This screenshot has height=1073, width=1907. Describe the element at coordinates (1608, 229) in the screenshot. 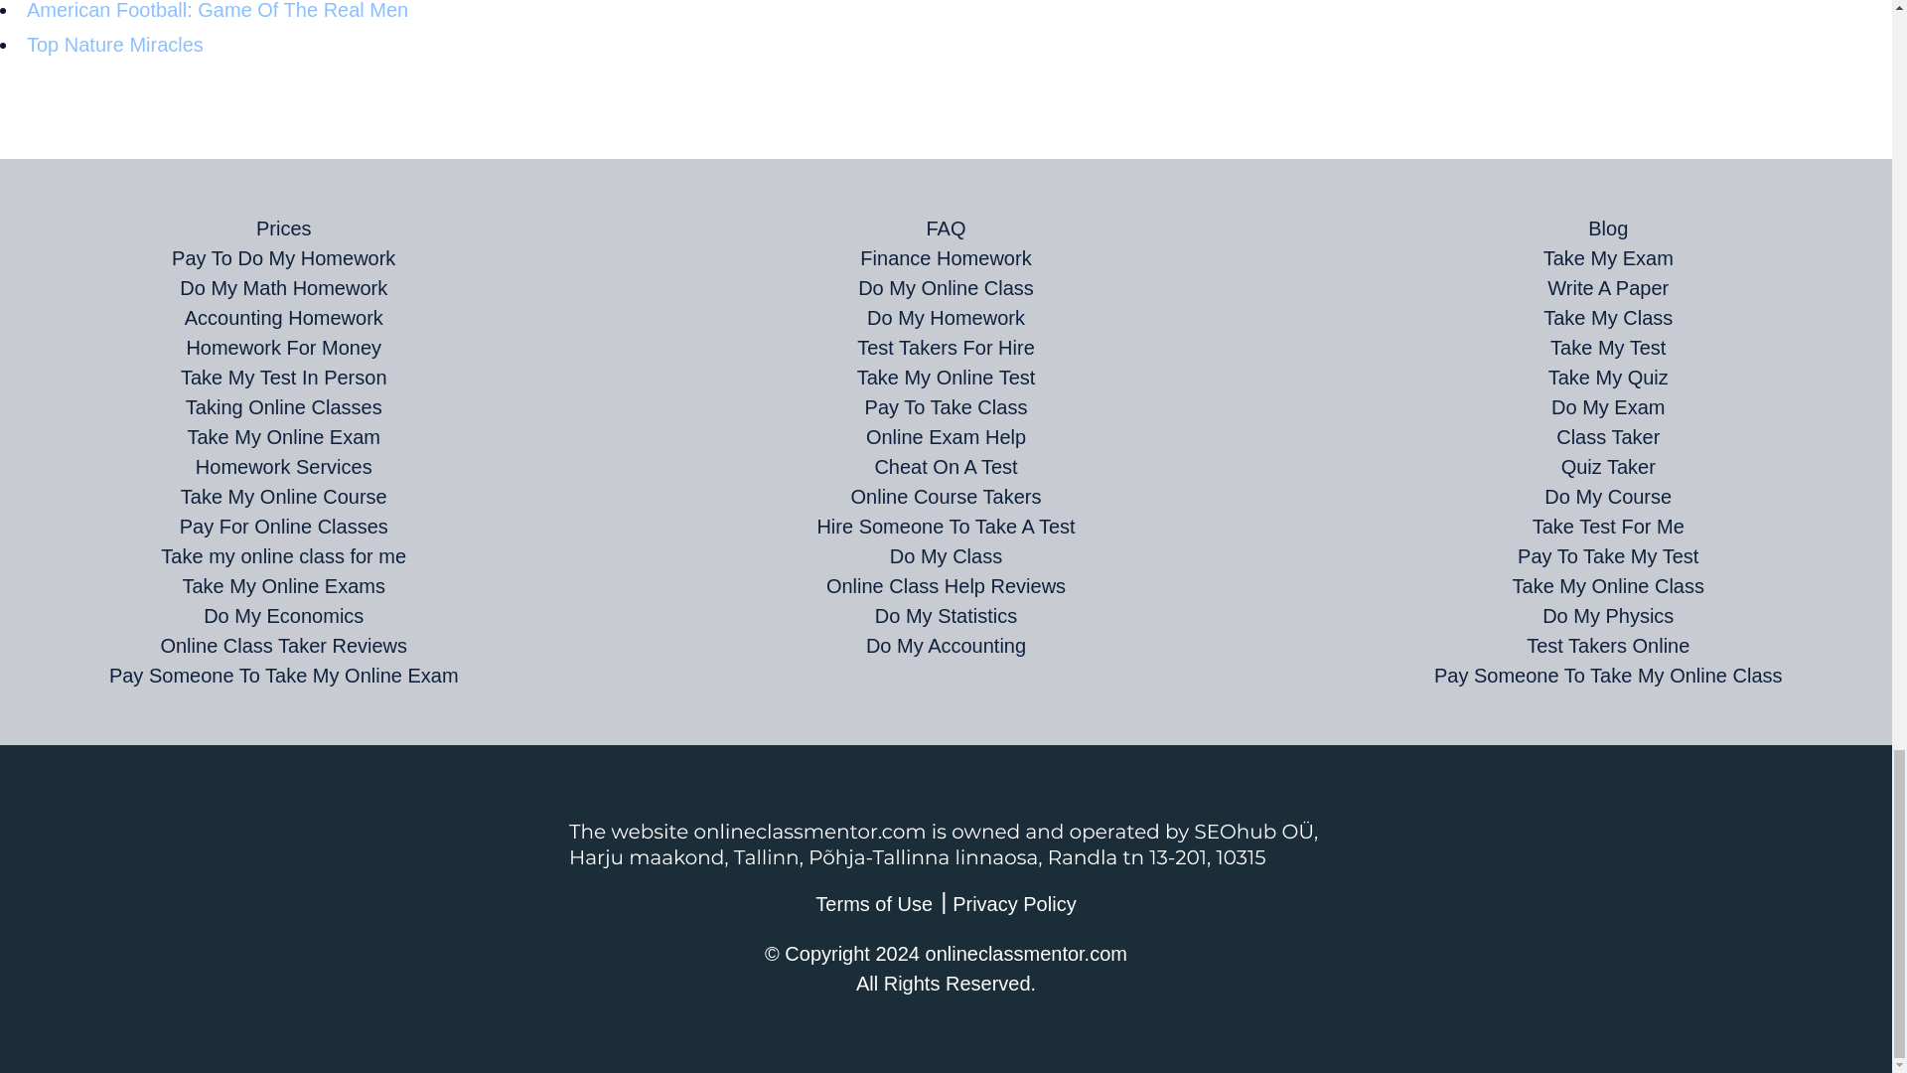

I see `Blog` at that location.